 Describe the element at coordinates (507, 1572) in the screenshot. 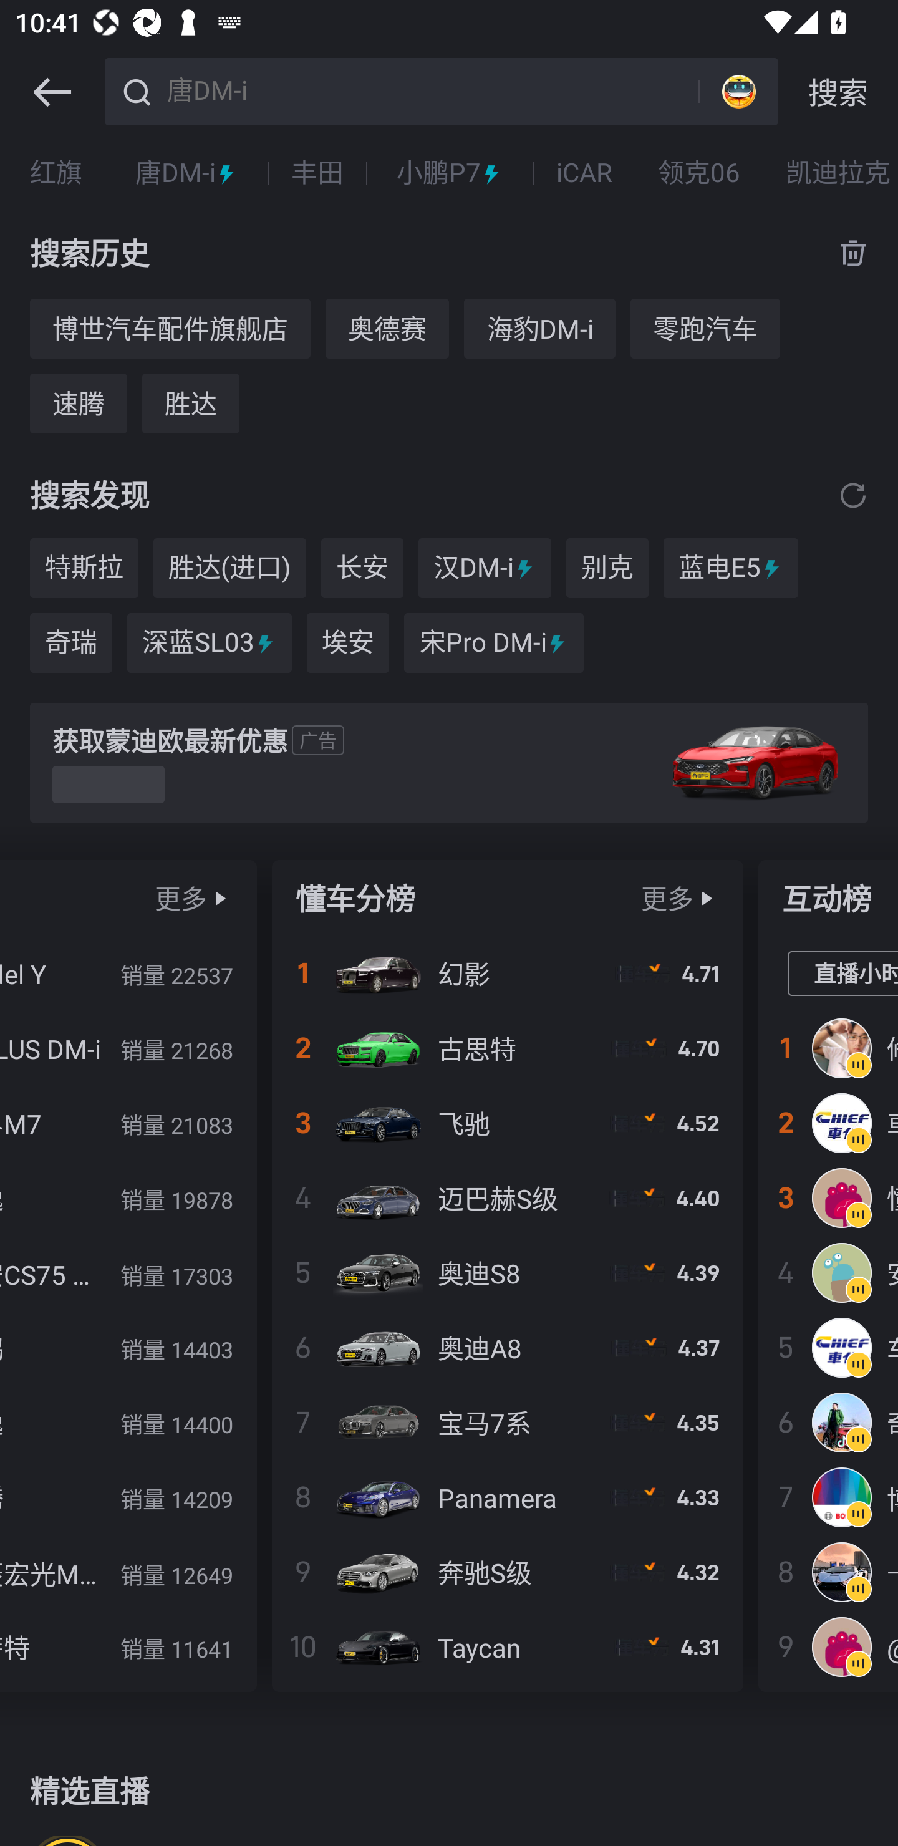

I see `奔驰S级 4.32` at that location.